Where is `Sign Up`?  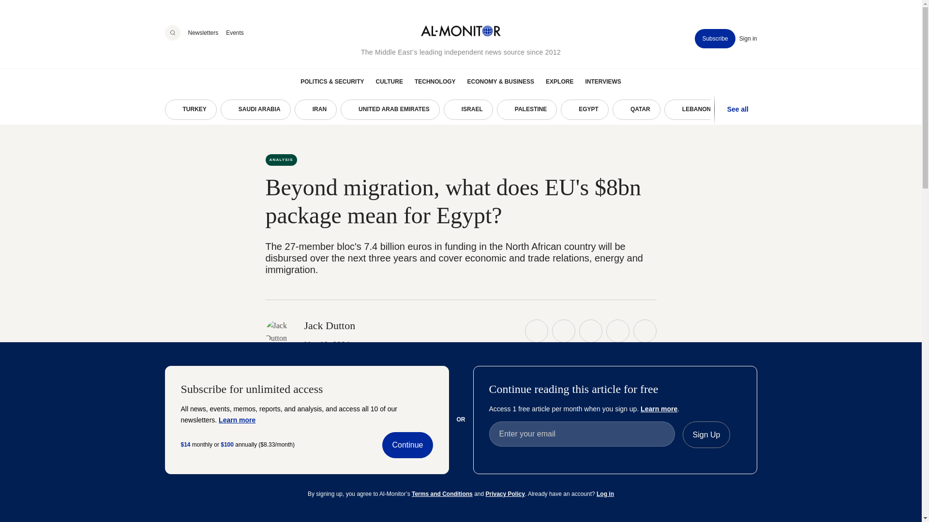 Sign Up is located at coordinates (706, 435).